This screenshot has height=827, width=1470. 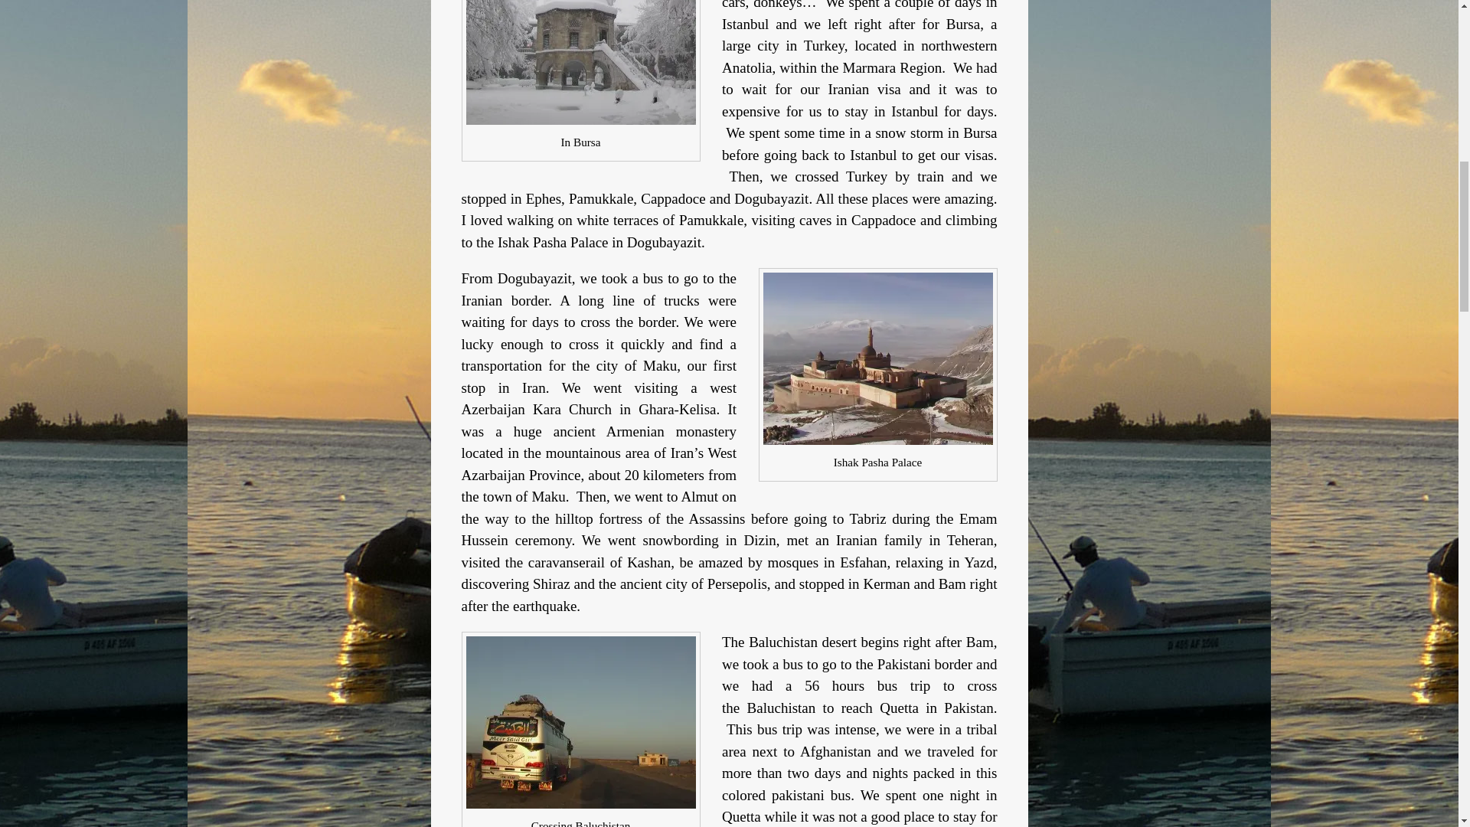 I want to click on Unfollow here, so click(x=1363, y=198).